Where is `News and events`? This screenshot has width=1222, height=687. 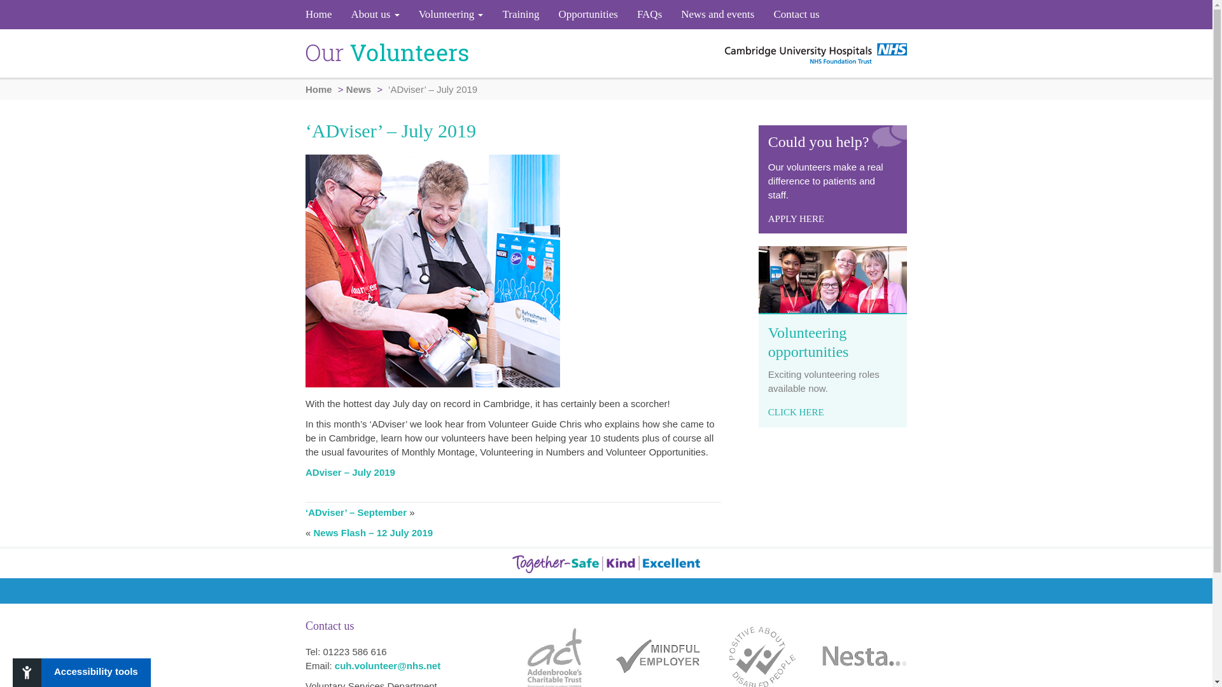 News and events is located at coordinates (717, 15).